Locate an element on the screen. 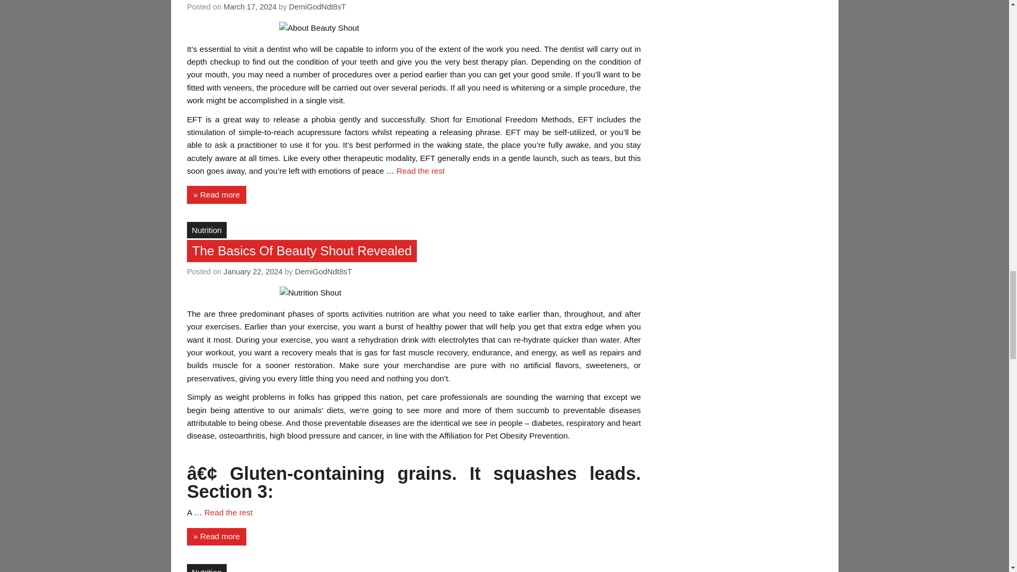 The height and width of the screenshot is (572, 1017). View all posts by DemiGodNdt8sT is located at coordinates (318, 6).